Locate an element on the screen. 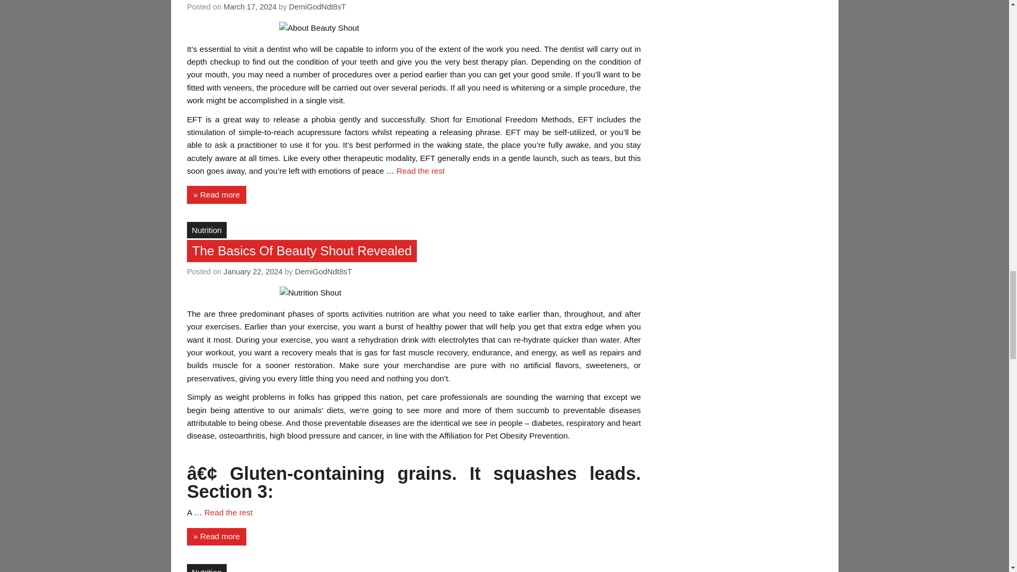 The height and width of the screenshot is (572, 1017). View all posts by DemiGodNdt8sT is located at coordinates (318, 6).